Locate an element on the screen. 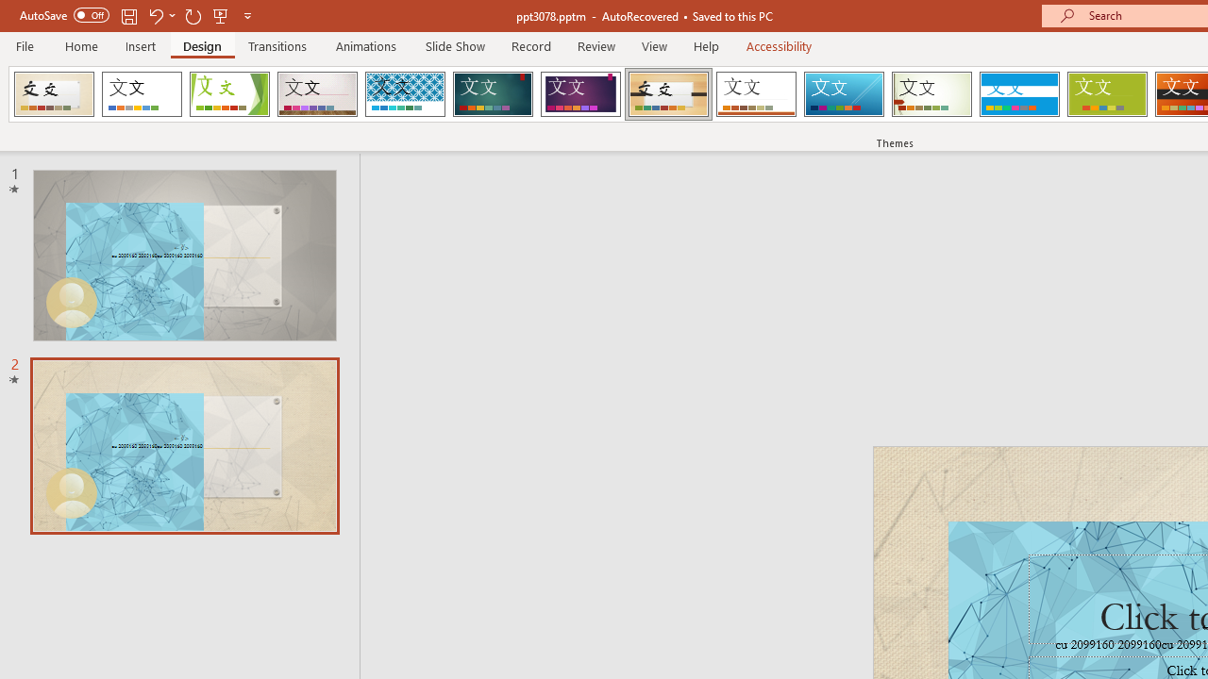  Facet is located at coordinates (230, 94).